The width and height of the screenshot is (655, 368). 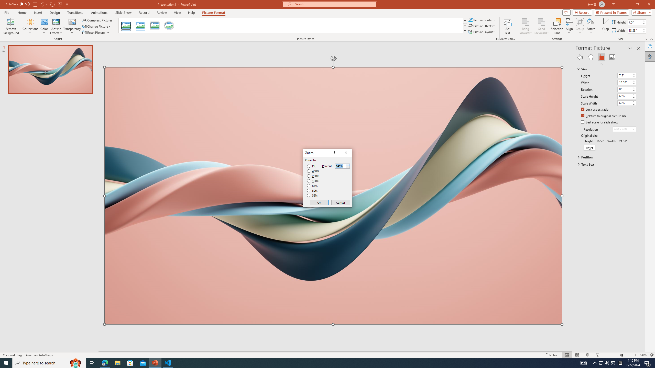 I want to click on 200%, so click(x=313, y=176).